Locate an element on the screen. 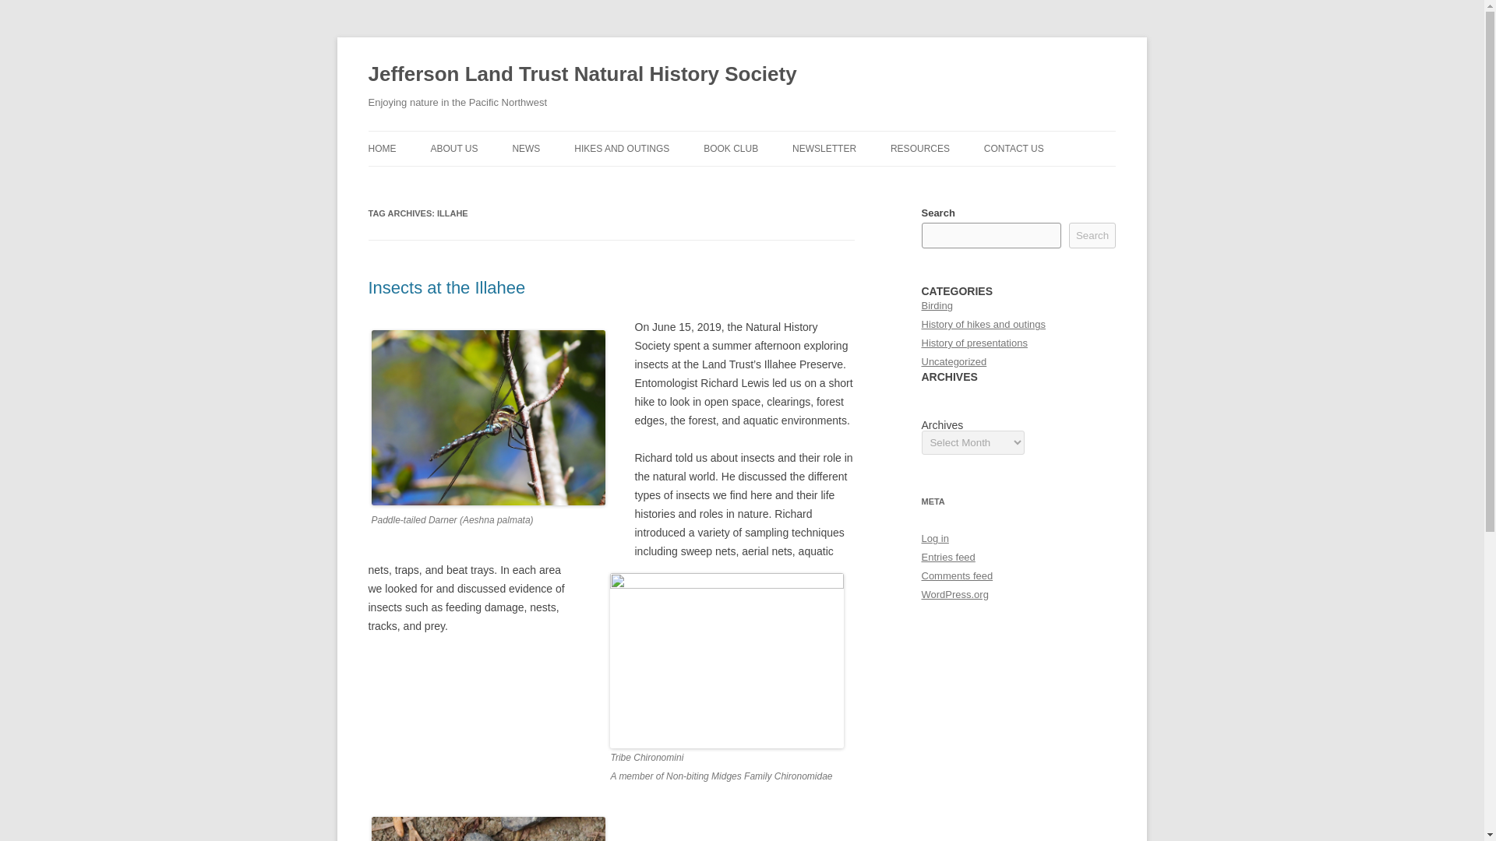 The height and width of the screenshot is (841, 1496). RESOURCES is located at coordinates (919, 148).